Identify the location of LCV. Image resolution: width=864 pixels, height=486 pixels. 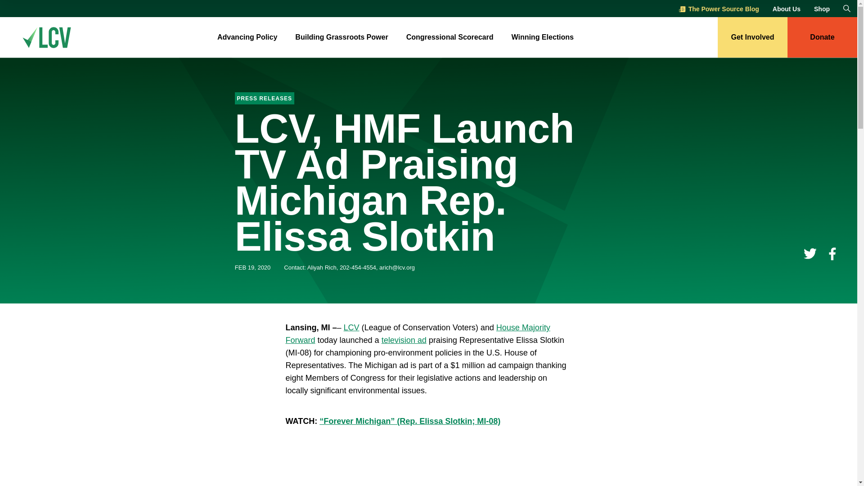
(351, 328).